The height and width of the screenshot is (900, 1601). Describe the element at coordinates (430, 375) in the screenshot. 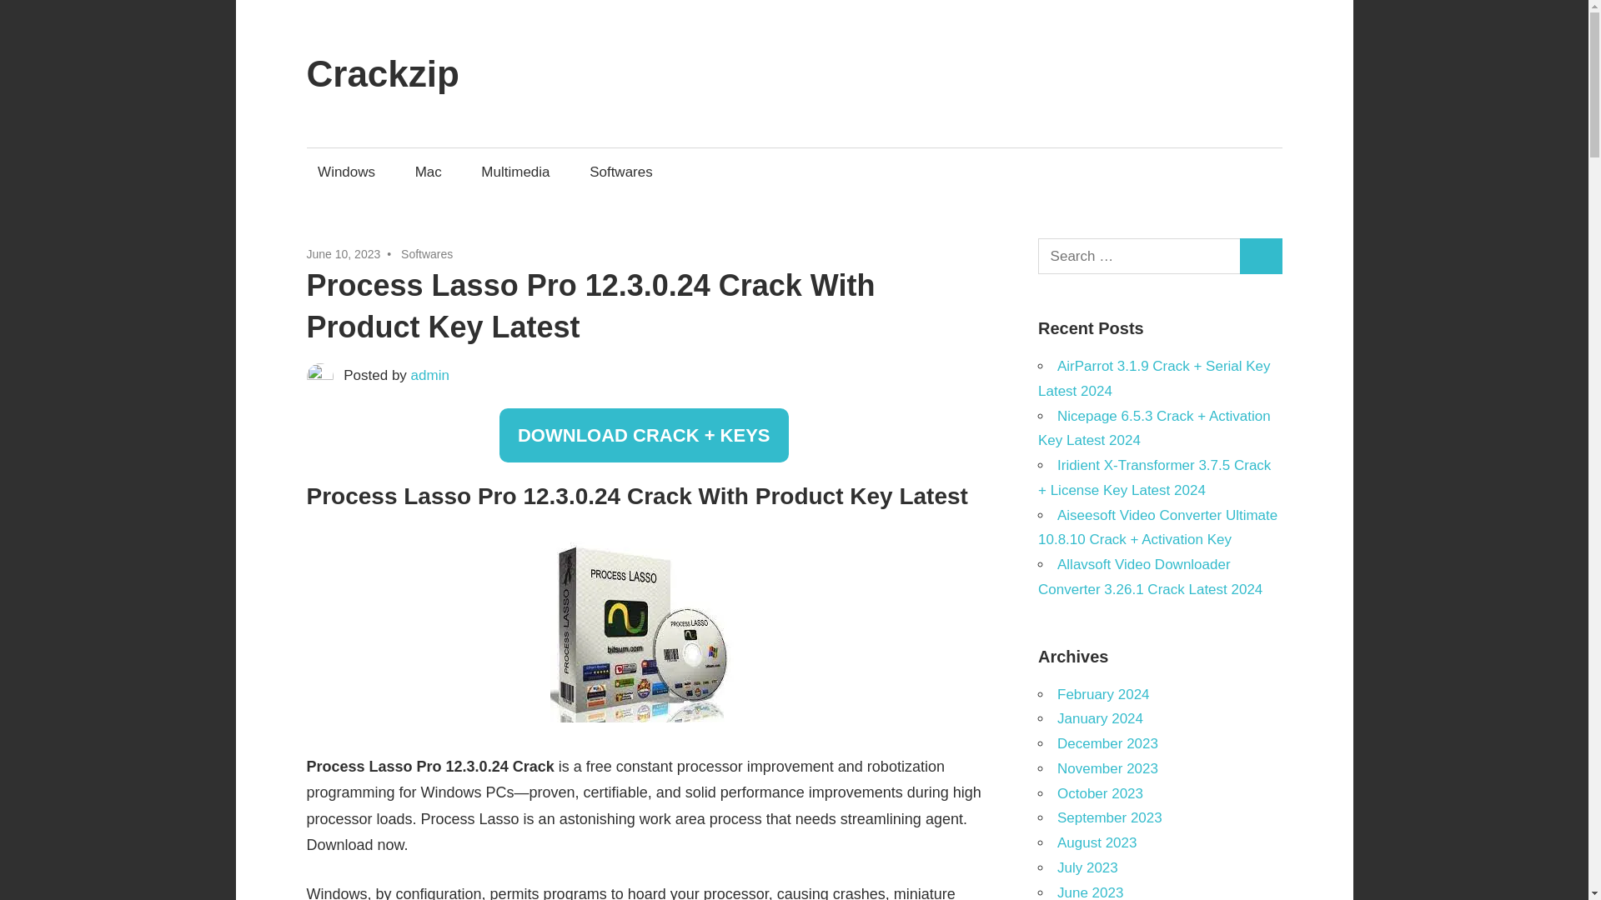

I see `View all posts by admin` at that location.